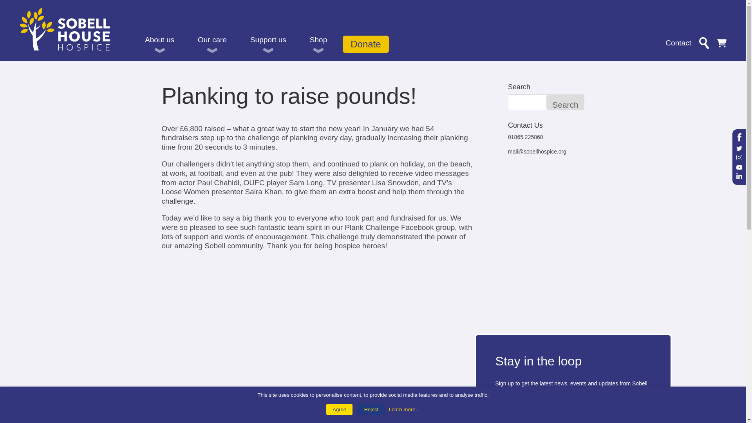  Describe the element at coordinates (159, 44) in the screenshot. I see `About us` at that location.